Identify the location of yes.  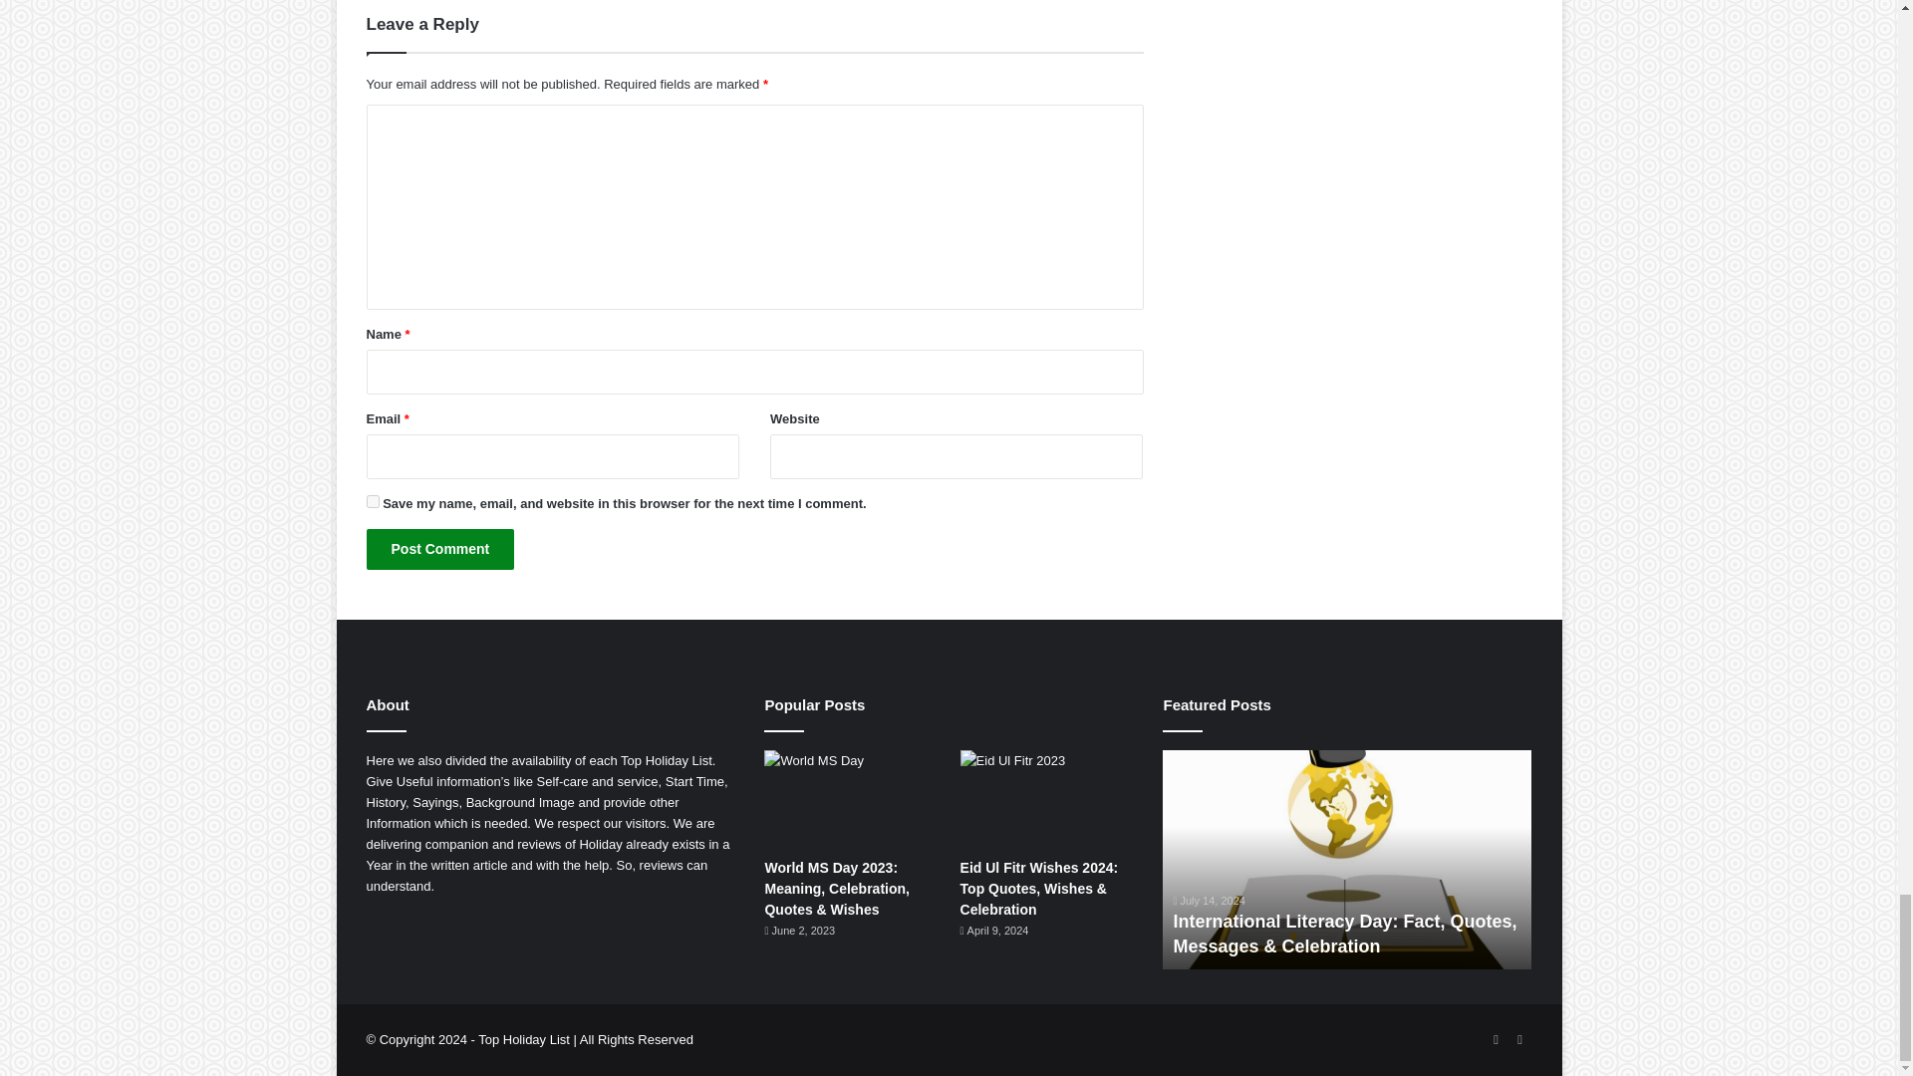
(373, 500).